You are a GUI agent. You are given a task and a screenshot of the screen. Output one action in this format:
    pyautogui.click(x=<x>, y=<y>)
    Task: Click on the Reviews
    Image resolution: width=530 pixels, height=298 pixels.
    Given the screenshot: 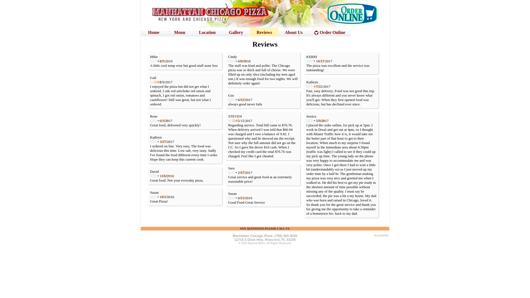 What is the action you would take?
    pyautogui.click(x=264, y=32)
    